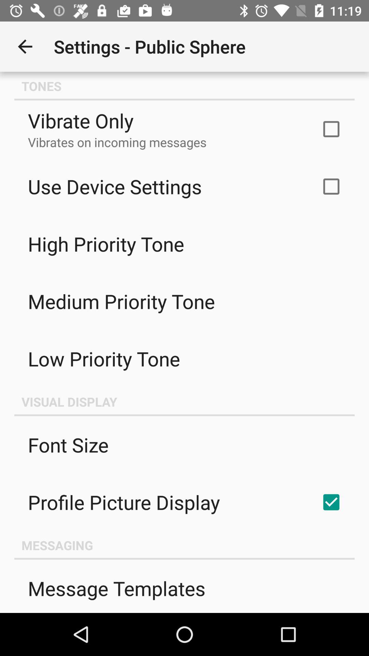 This screenshot has height=656, width=369. Describe the element at coordinates (184, 401) in the screenshot. I see `select the item below low priority tone item` at that location.